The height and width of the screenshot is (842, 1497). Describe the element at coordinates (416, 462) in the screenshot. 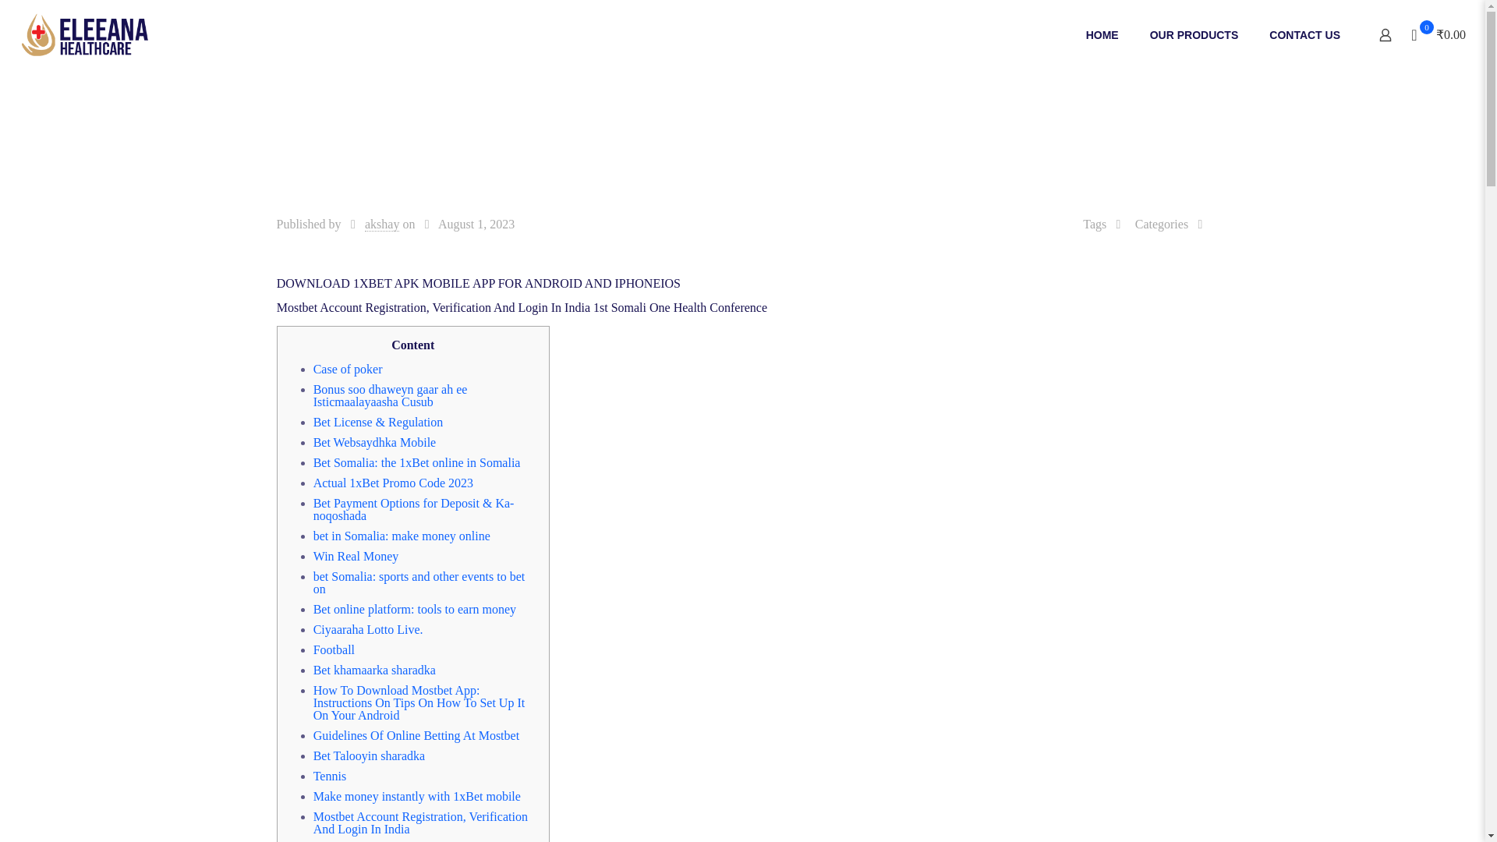

I see `Bet Somalia: the 1xBet online in Somalia` at that location.